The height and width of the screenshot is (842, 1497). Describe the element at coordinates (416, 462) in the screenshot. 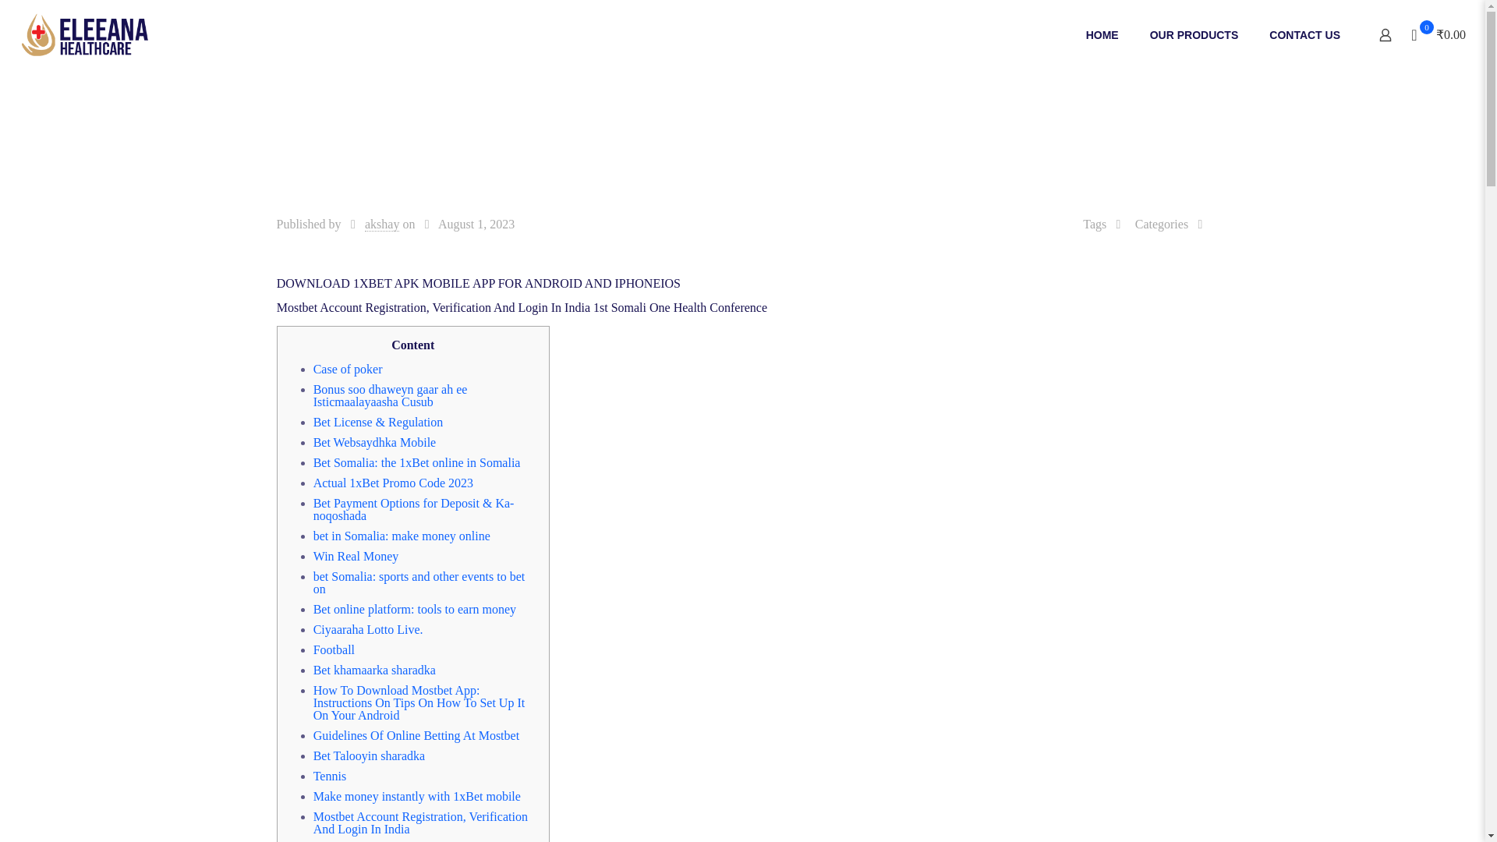

I see `Bet Somalia: the 1xBet online in Somalia` at that location.